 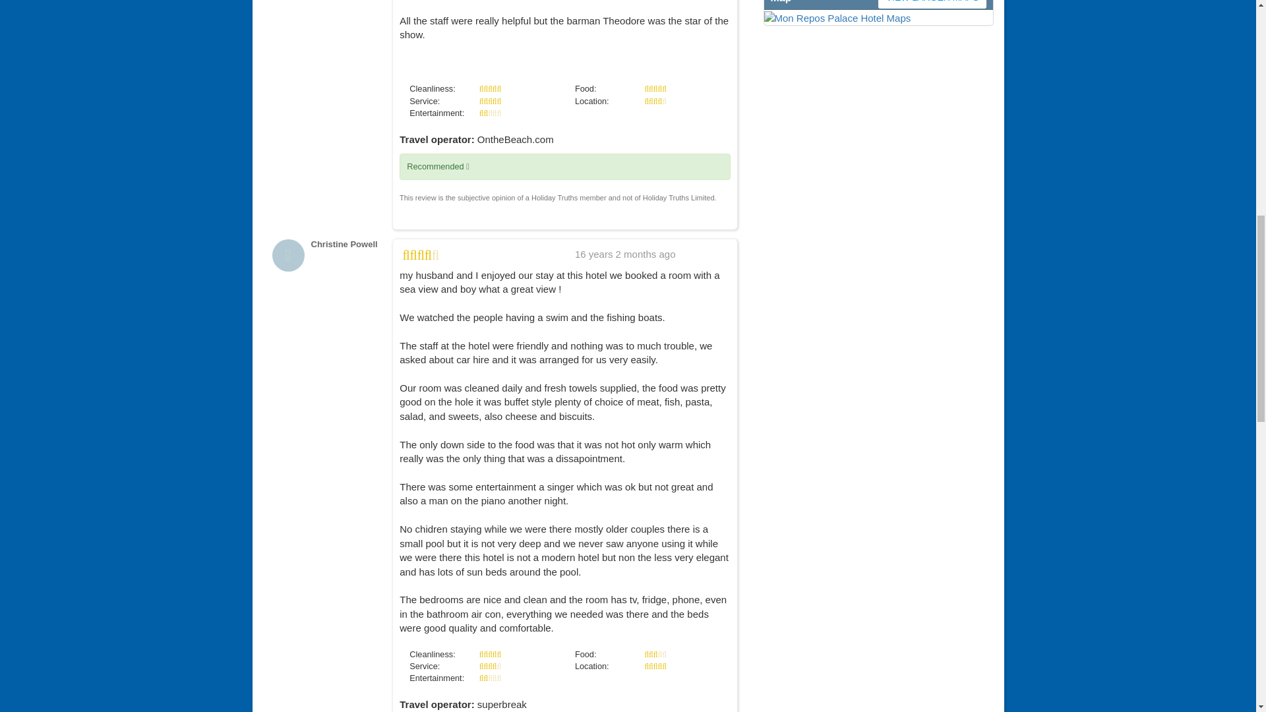 I want to click on Average, so click(x=491, y=113).